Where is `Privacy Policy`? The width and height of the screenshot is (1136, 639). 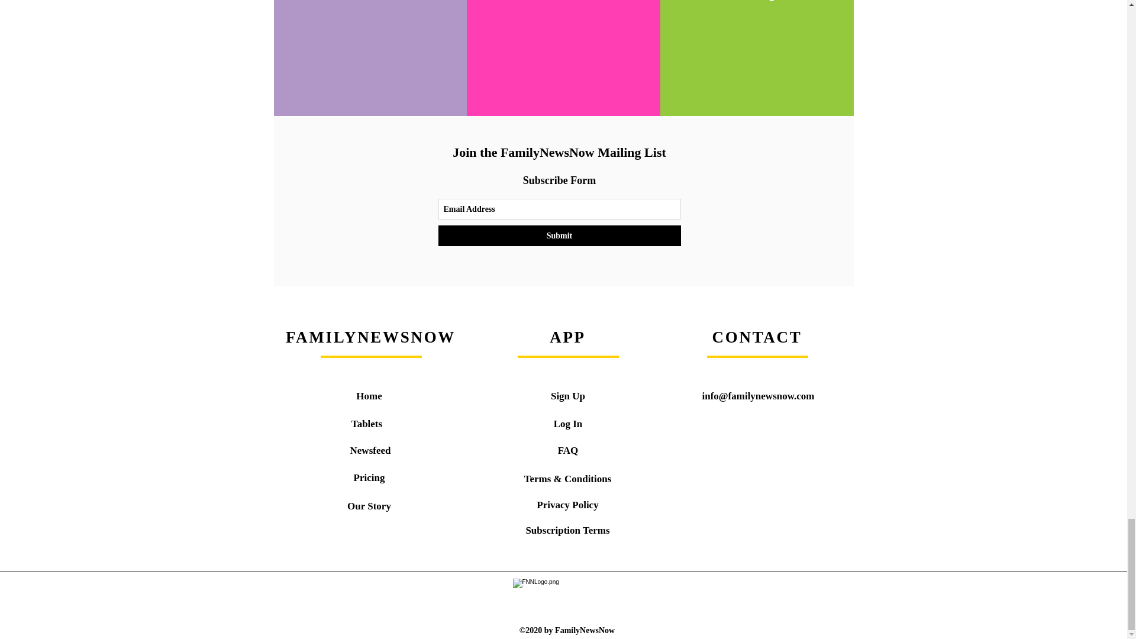
Privacy Policy is located at coordinates (567, 504).